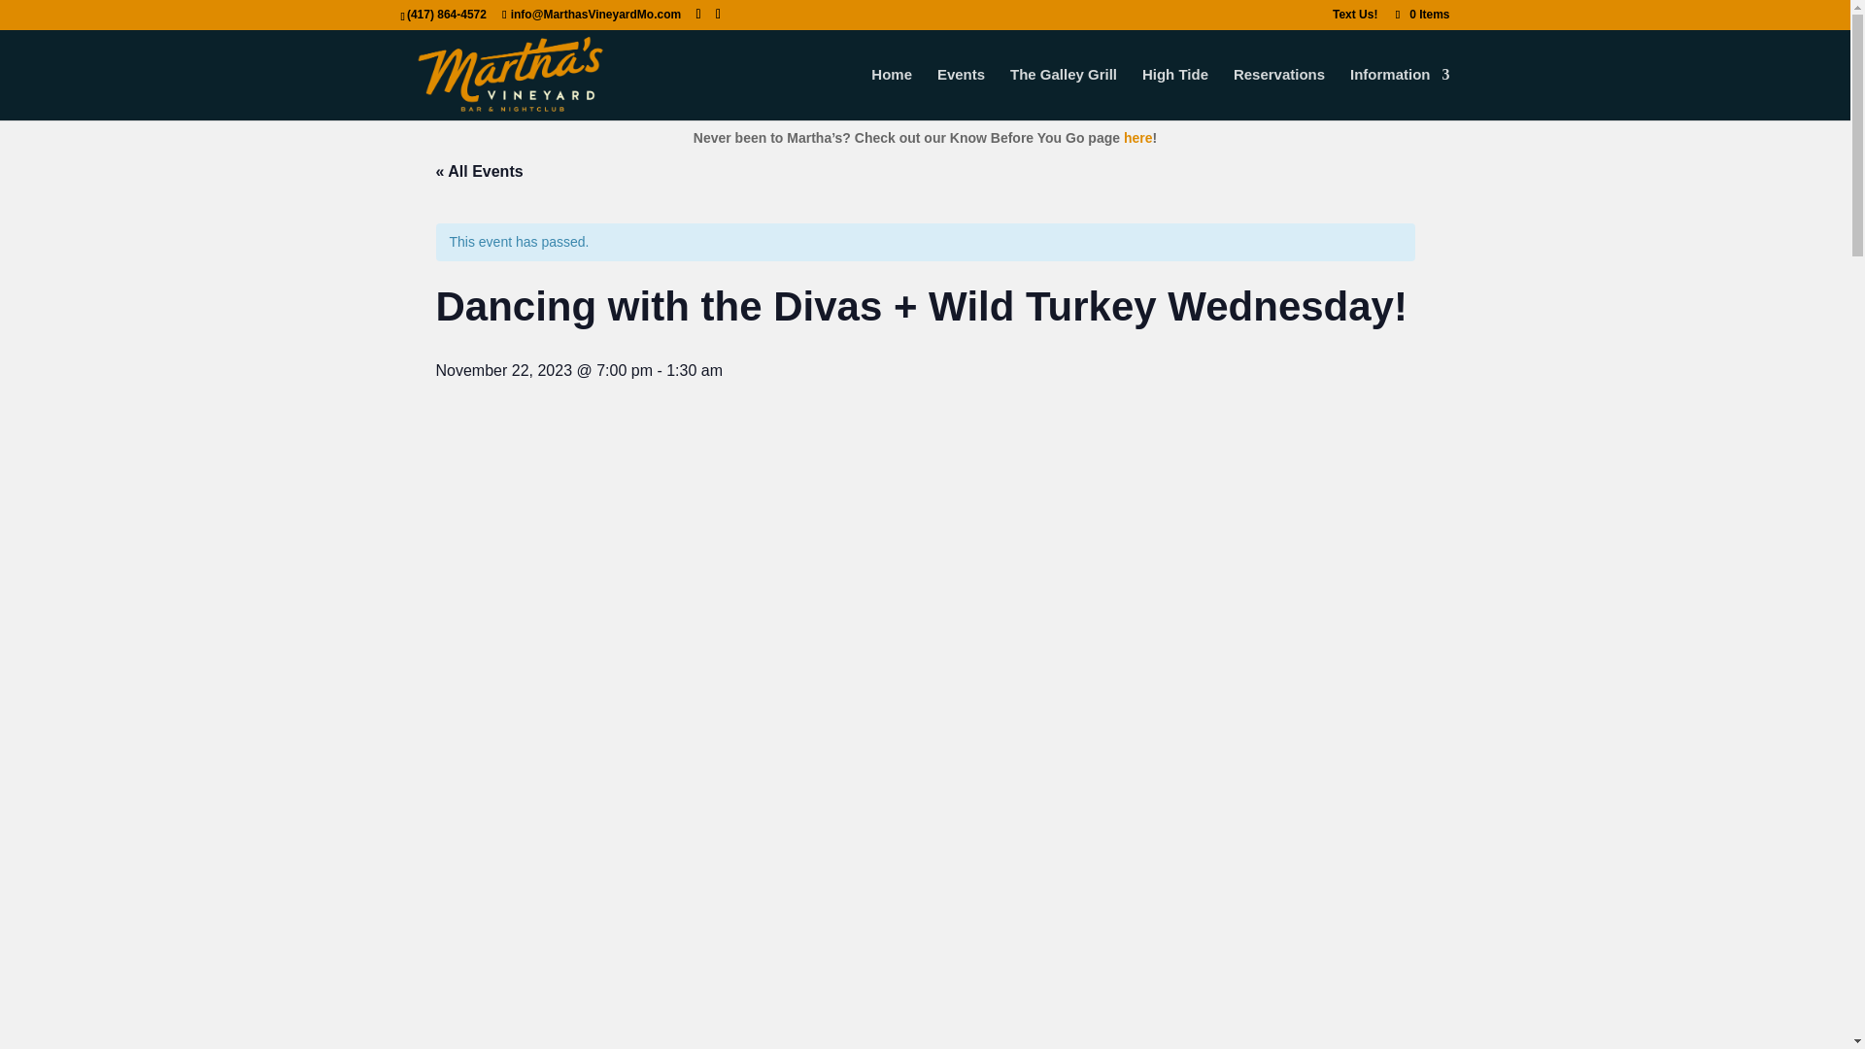 This screenshot has height=1049, width=1865. Describe the element at coordinates (961, 94) in the screenshot. I see `Events` at that location.